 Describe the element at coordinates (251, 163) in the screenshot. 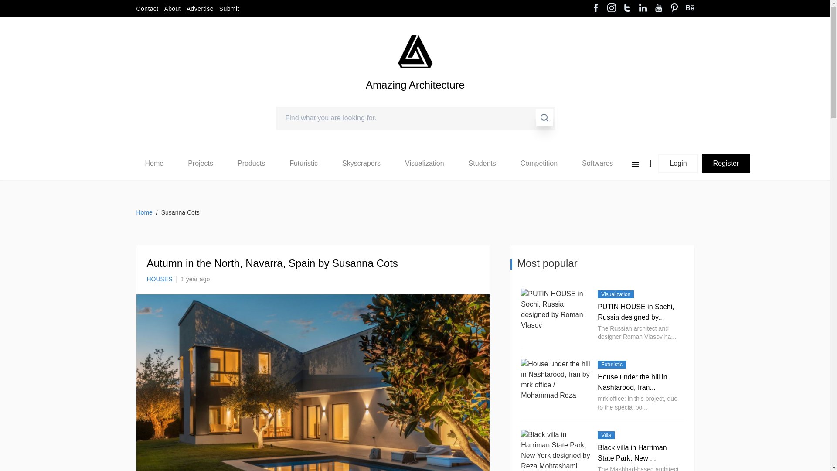

I see `Products` at that location.